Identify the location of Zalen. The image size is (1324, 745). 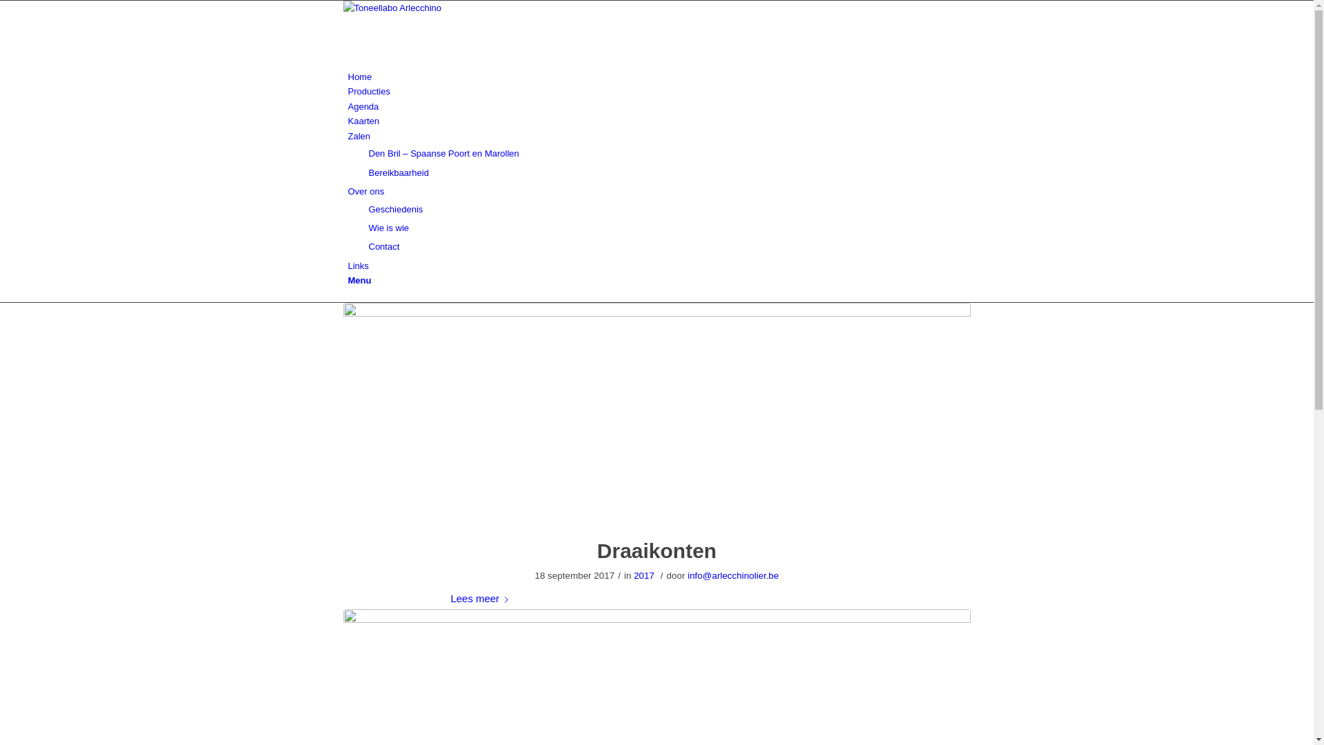
(359, 137).